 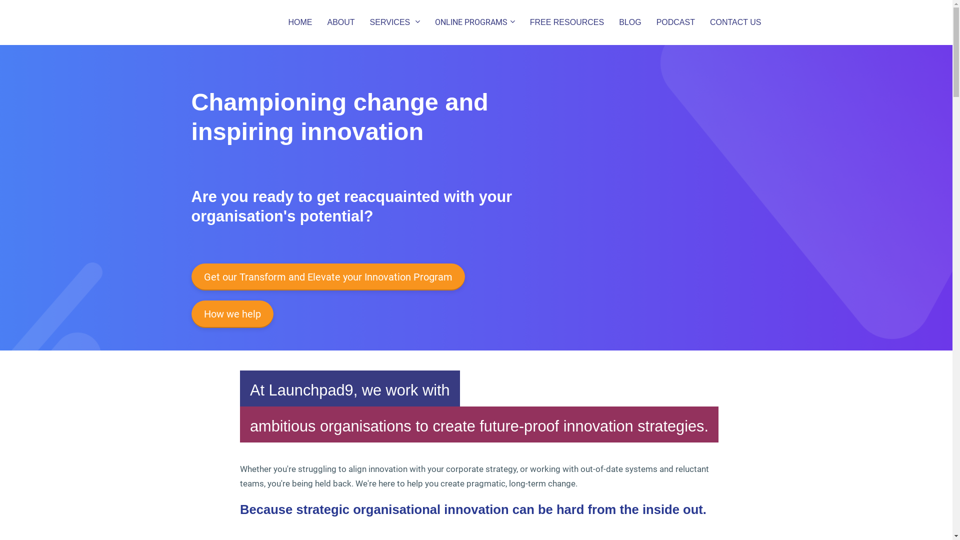 What do you see at coordinates (300, 23) in the screenshot?
I see `HOME` at bounding box center [300, 23].